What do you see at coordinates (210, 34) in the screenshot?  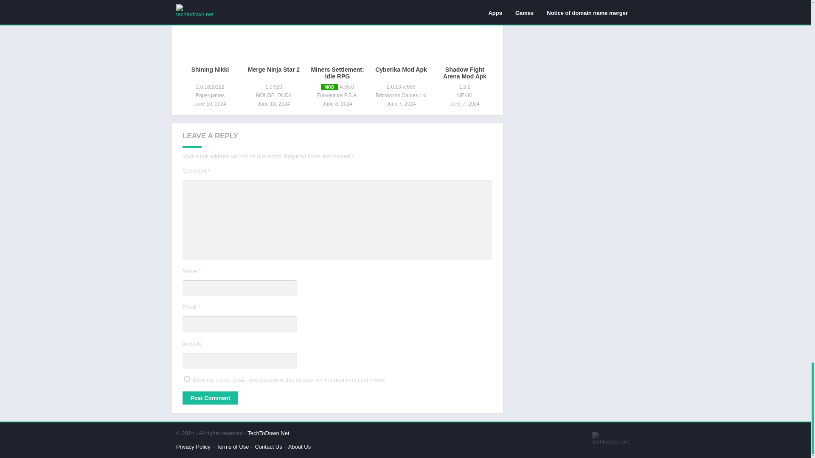 I see `Shining Nikki 5` at bounding box center [210, 34].